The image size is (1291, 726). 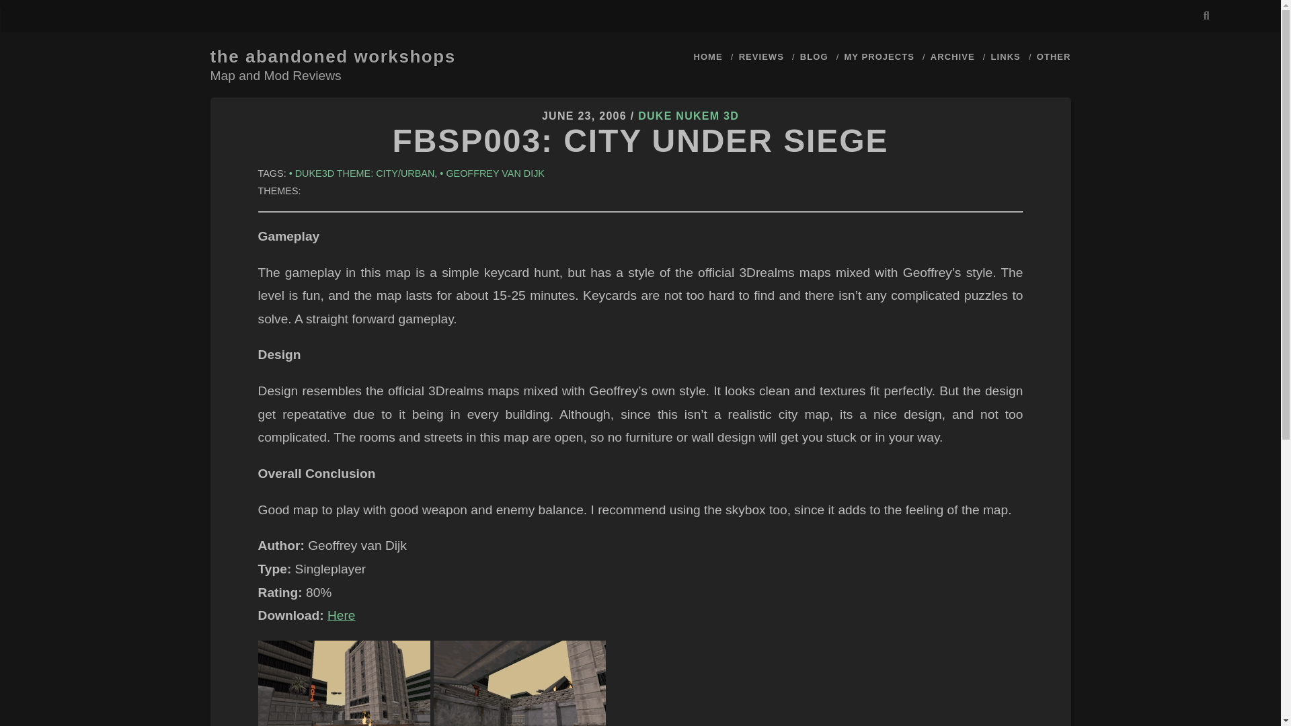 I want to click on GEOFFREY VAN DIJK, so click(x=492, y=173).